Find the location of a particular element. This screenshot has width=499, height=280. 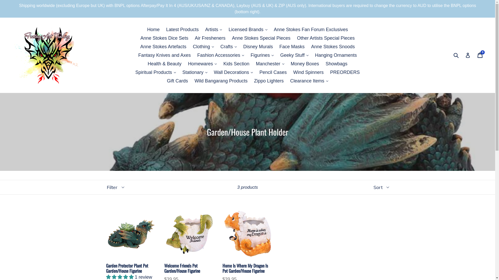

Anne Stokes Special Pieces is located at coordinates (261, 38).